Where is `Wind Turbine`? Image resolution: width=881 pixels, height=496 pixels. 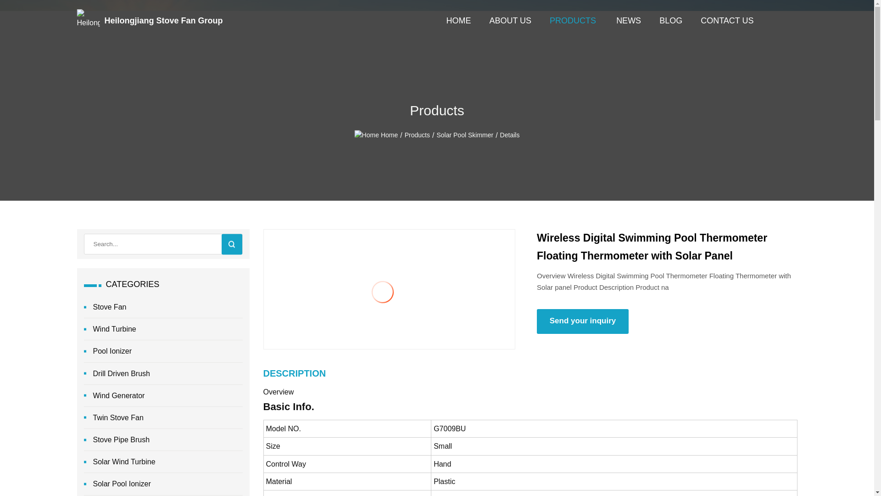
Wind Turbine is located at coordinates (163, 329).